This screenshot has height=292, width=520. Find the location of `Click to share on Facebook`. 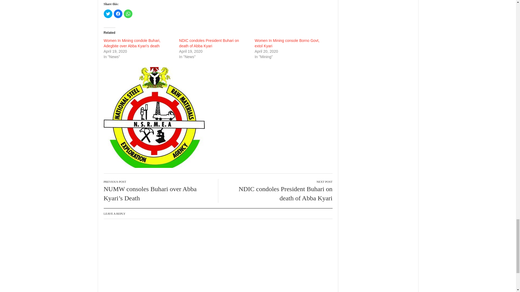

Click to share on Facebook is located at coordinates (118, 14).